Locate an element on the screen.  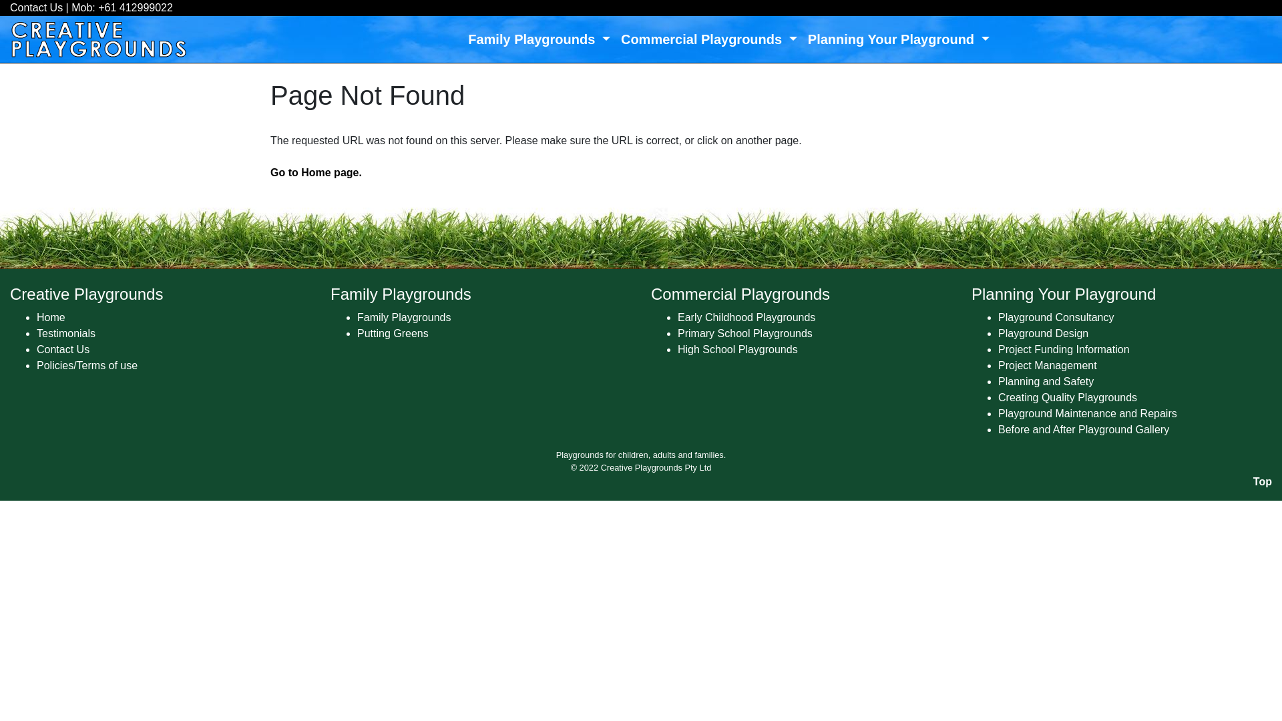
+61 412999022 is located at coordinates (136, 8).